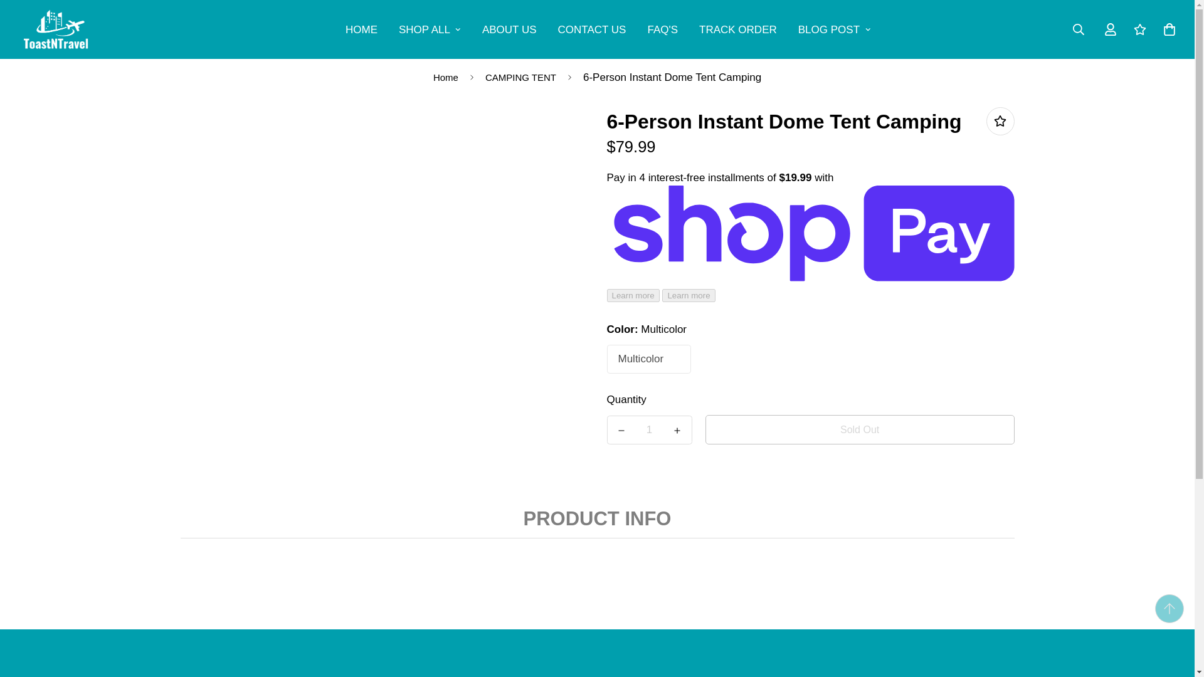 Image resolution: width=1204 pixels, height=677 pixels. I want to click on ABOUT US, so click(509, 29).